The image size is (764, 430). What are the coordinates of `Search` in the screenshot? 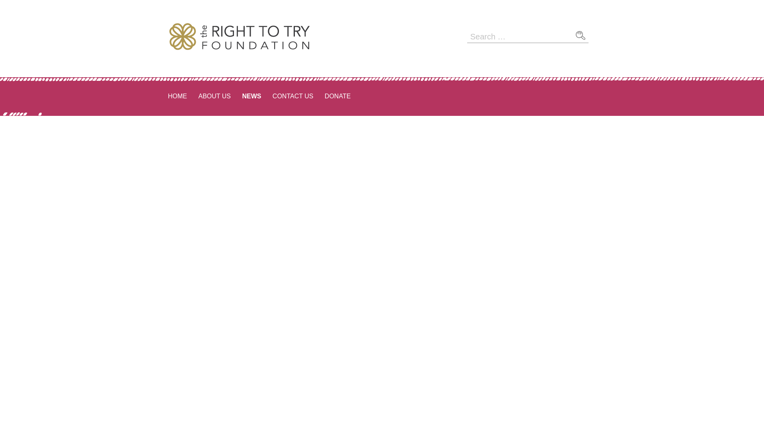 It's located at (580, 35).